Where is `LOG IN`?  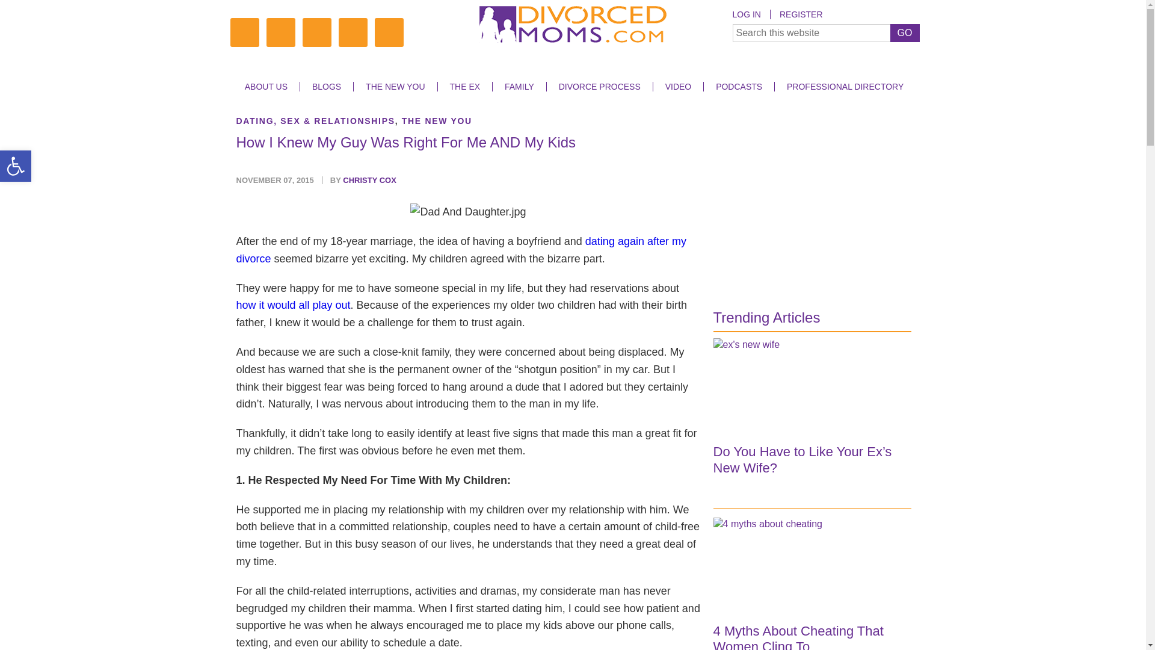
LOG IN is located at coordinates (751, 14).